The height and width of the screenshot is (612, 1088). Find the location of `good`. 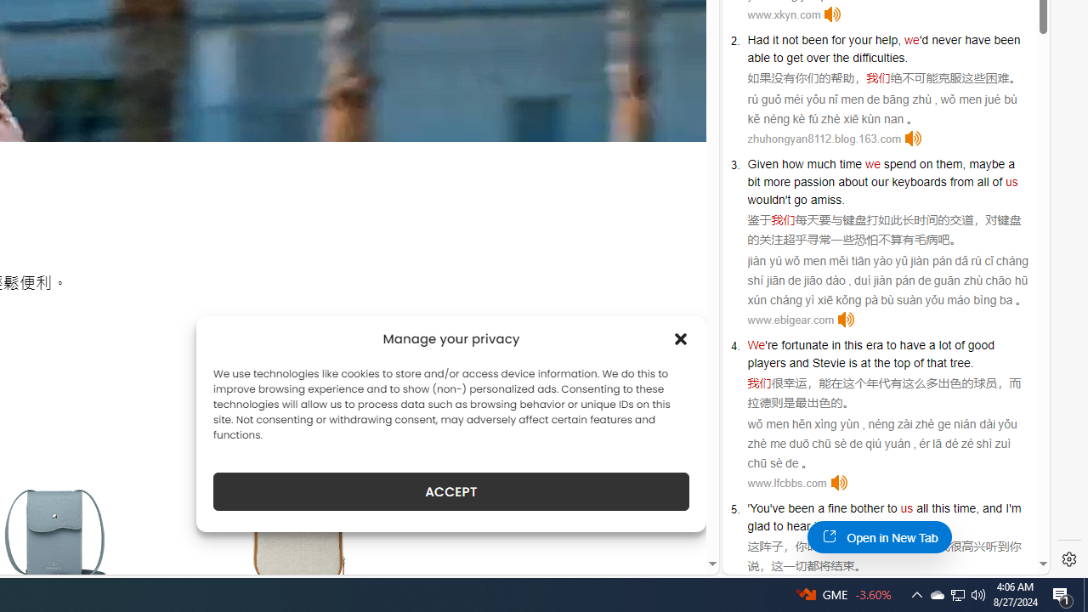

good is located at coordinates (980, 345).